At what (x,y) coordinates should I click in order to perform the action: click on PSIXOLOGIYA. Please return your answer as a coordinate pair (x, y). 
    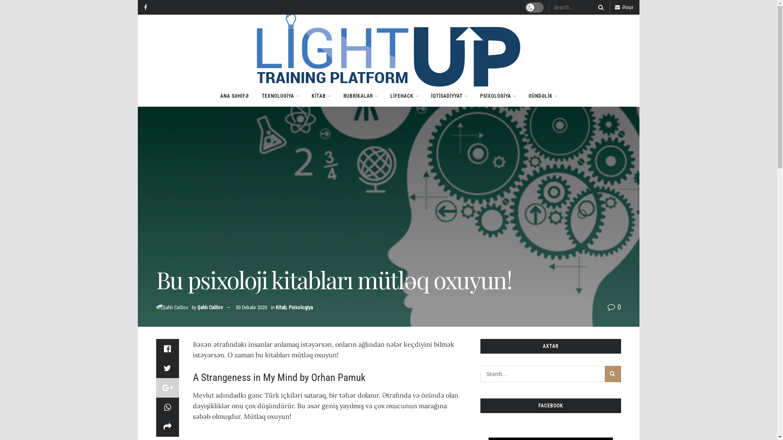
    Looking at the image, I should click on (498, 96).